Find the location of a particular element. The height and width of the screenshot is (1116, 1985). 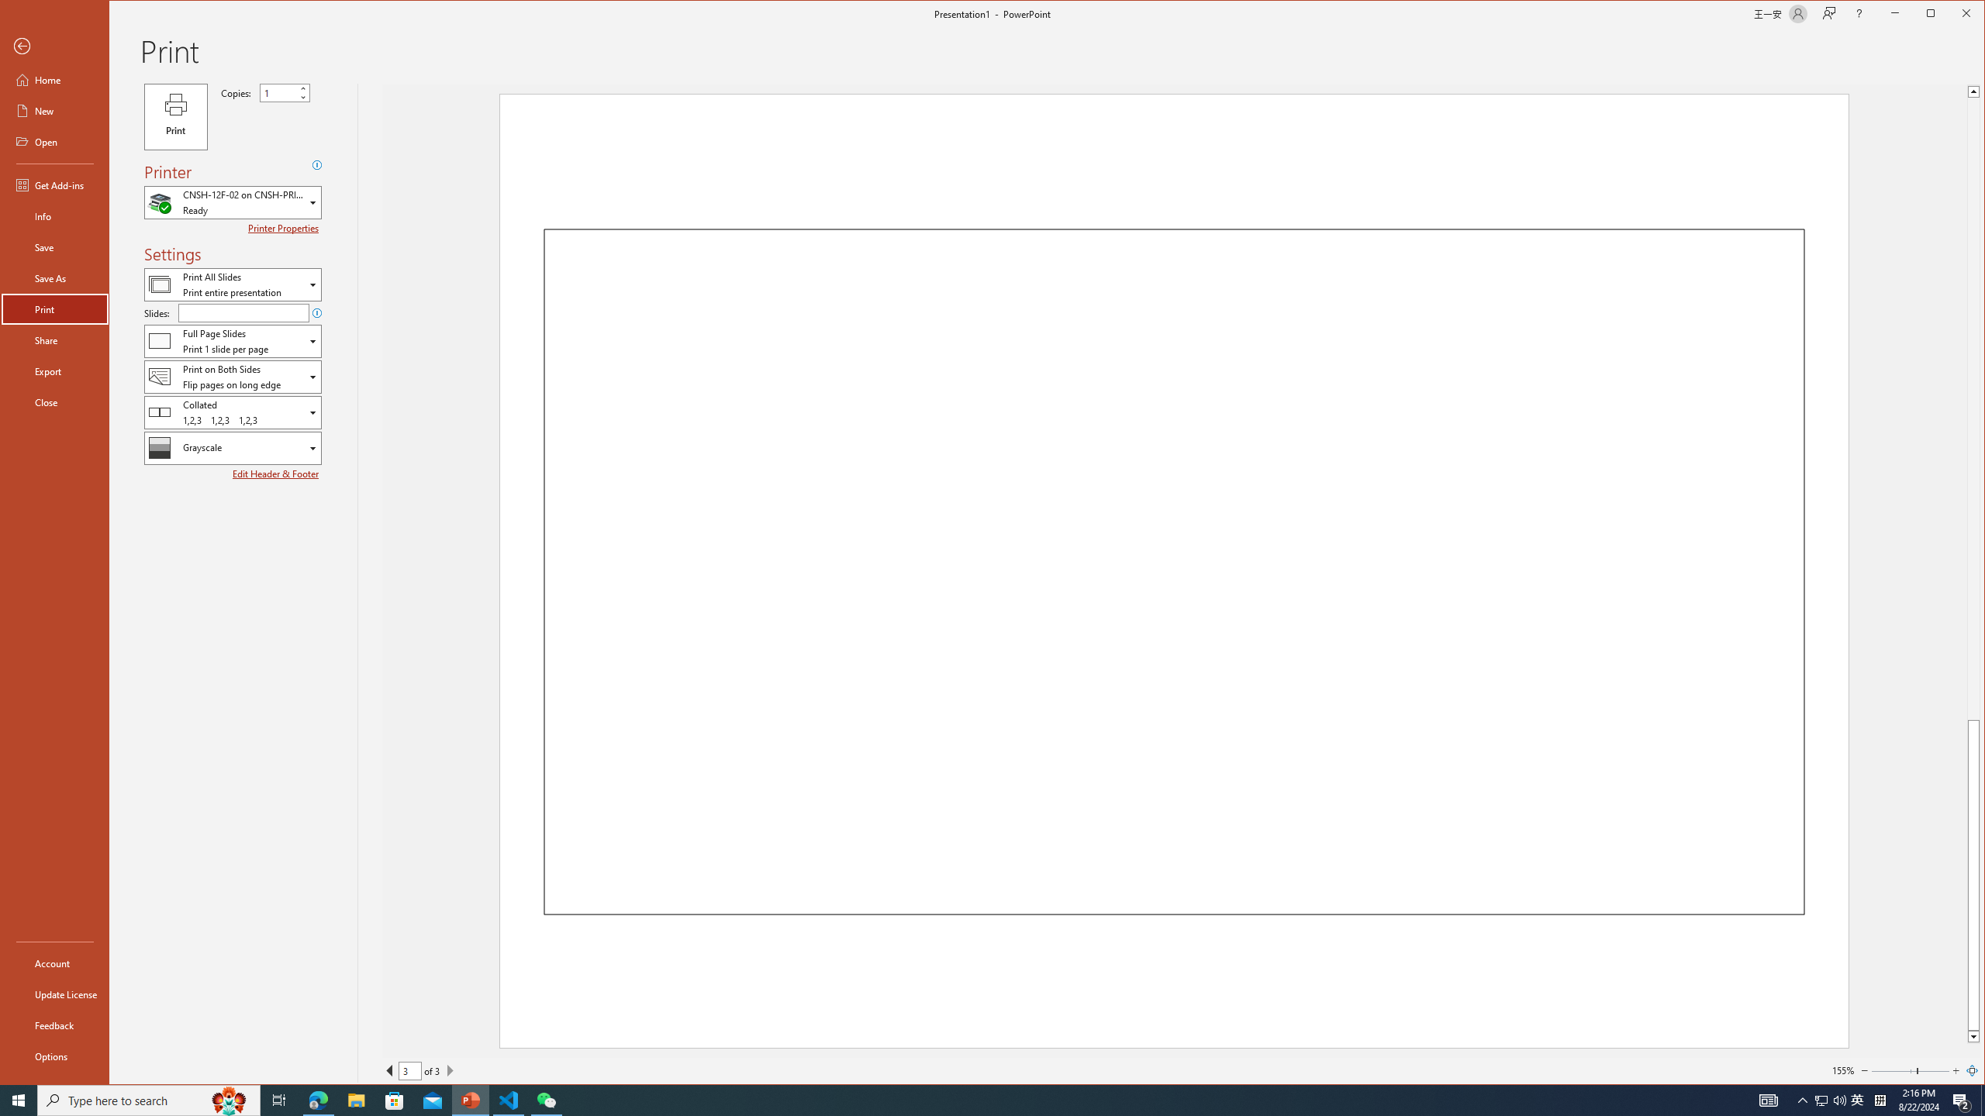

New is located at coordinates (54, 110).